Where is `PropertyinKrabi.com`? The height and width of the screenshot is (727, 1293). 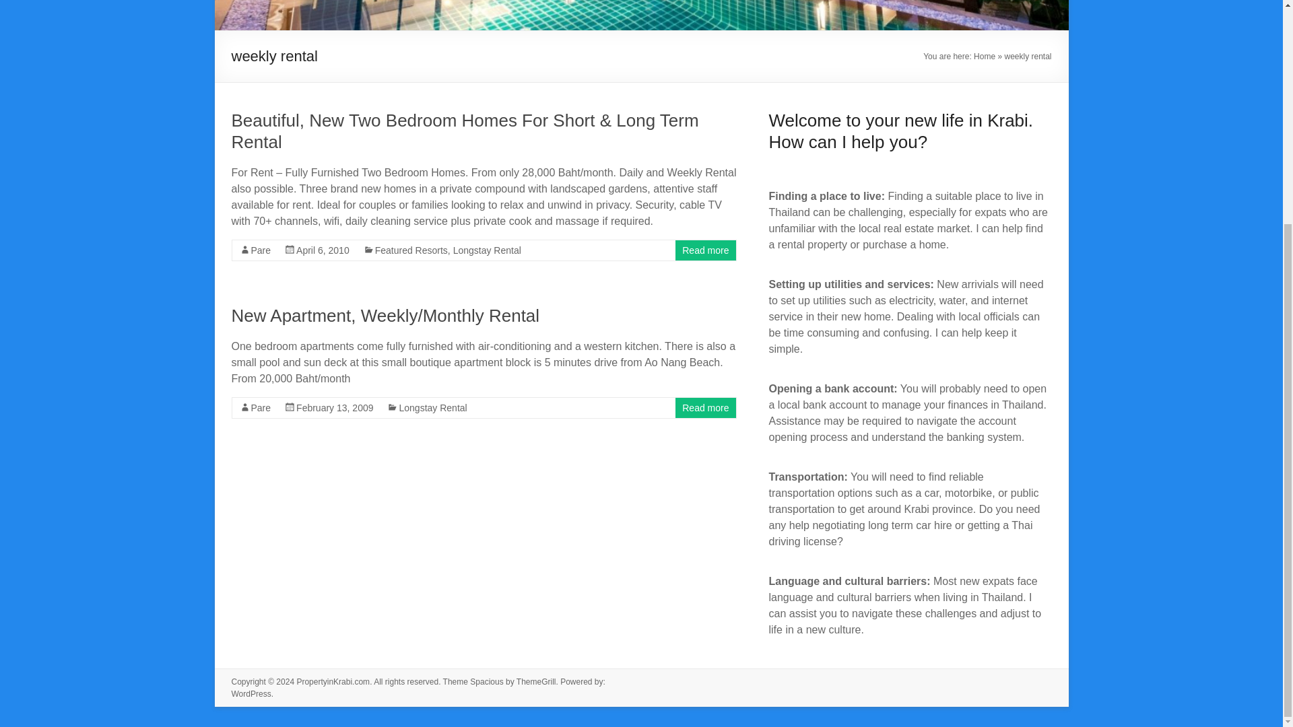 PropertyinKrabi.com is located at coordinates (333, 681).